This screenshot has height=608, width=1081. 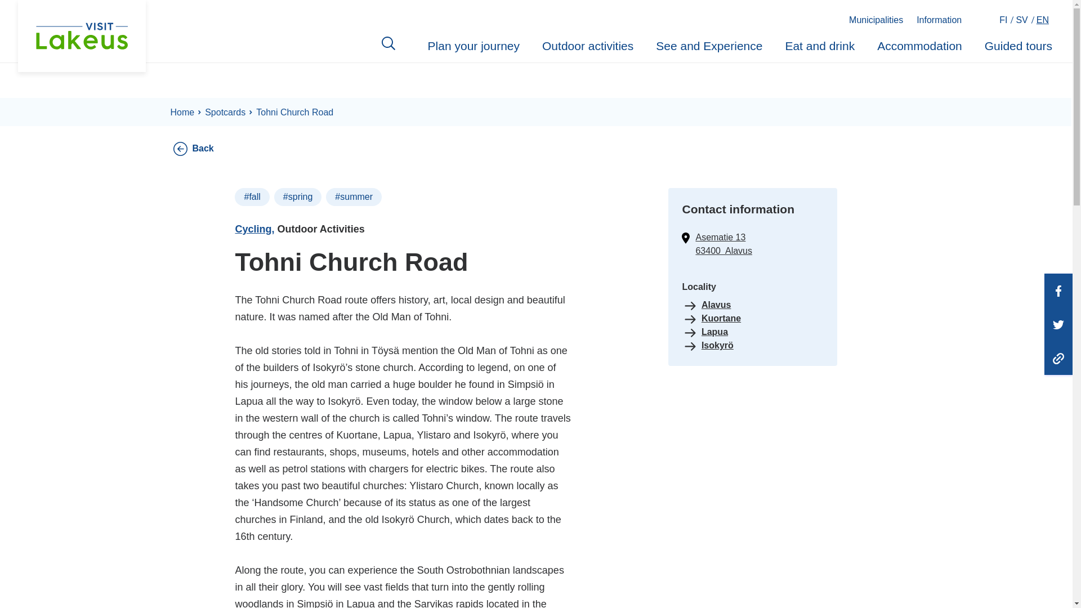 I want to click on EN, so click(x=1044, y=20).